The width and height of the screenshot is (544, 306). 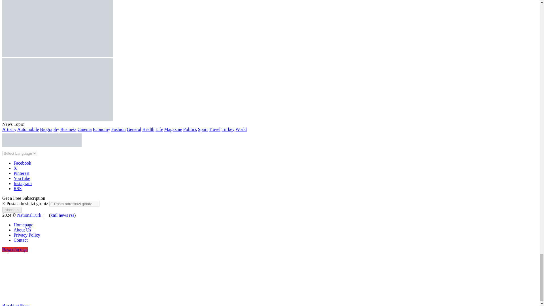 What do you see at coordinates (69, 129) in the screenshot?
I see `Business News` at bounding box center [69, 129].